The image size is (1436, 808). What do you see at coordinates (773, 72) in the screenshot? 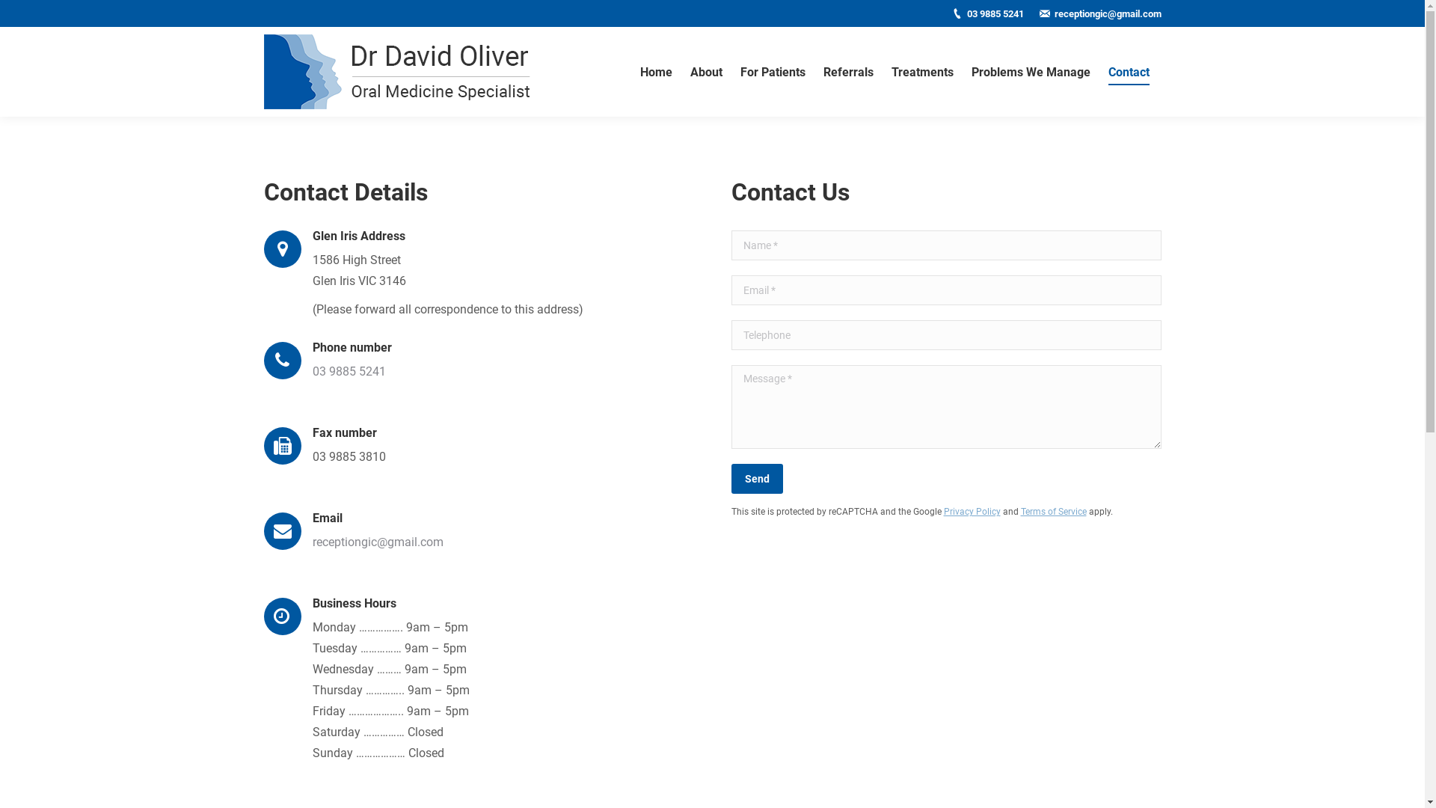
I see `For Patients` at bounding box center [773, 72].